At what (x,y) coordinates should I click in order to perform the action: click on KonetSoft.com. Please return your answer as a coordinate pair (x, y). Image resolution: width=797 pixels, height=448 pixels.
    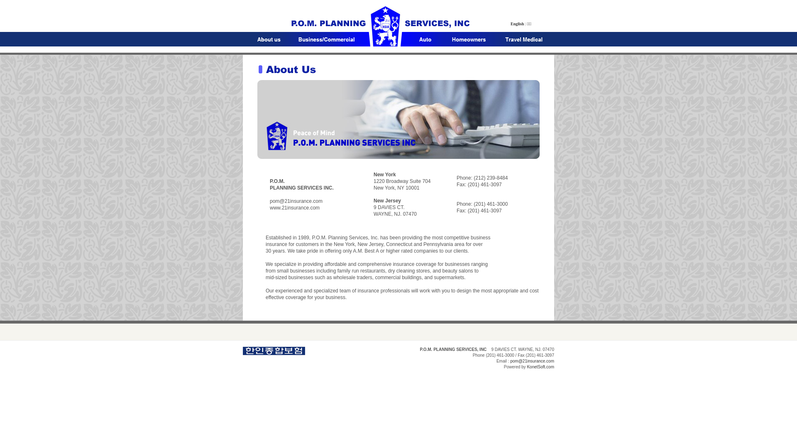
    Looking at the image, I should click on (540, 367).